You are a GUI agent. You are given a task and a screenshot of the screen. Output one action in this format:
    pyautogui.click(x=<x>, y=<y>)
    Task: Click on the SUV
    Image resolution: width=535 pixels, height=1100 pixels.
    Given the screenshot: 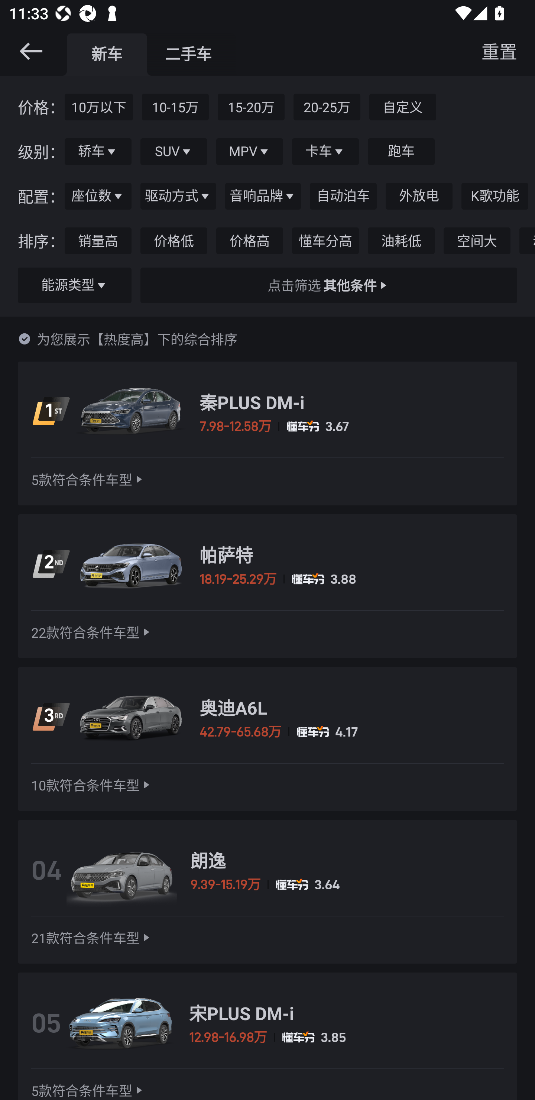 What is the action you would take?
    pyautogui.click(x=174, y=152)
    